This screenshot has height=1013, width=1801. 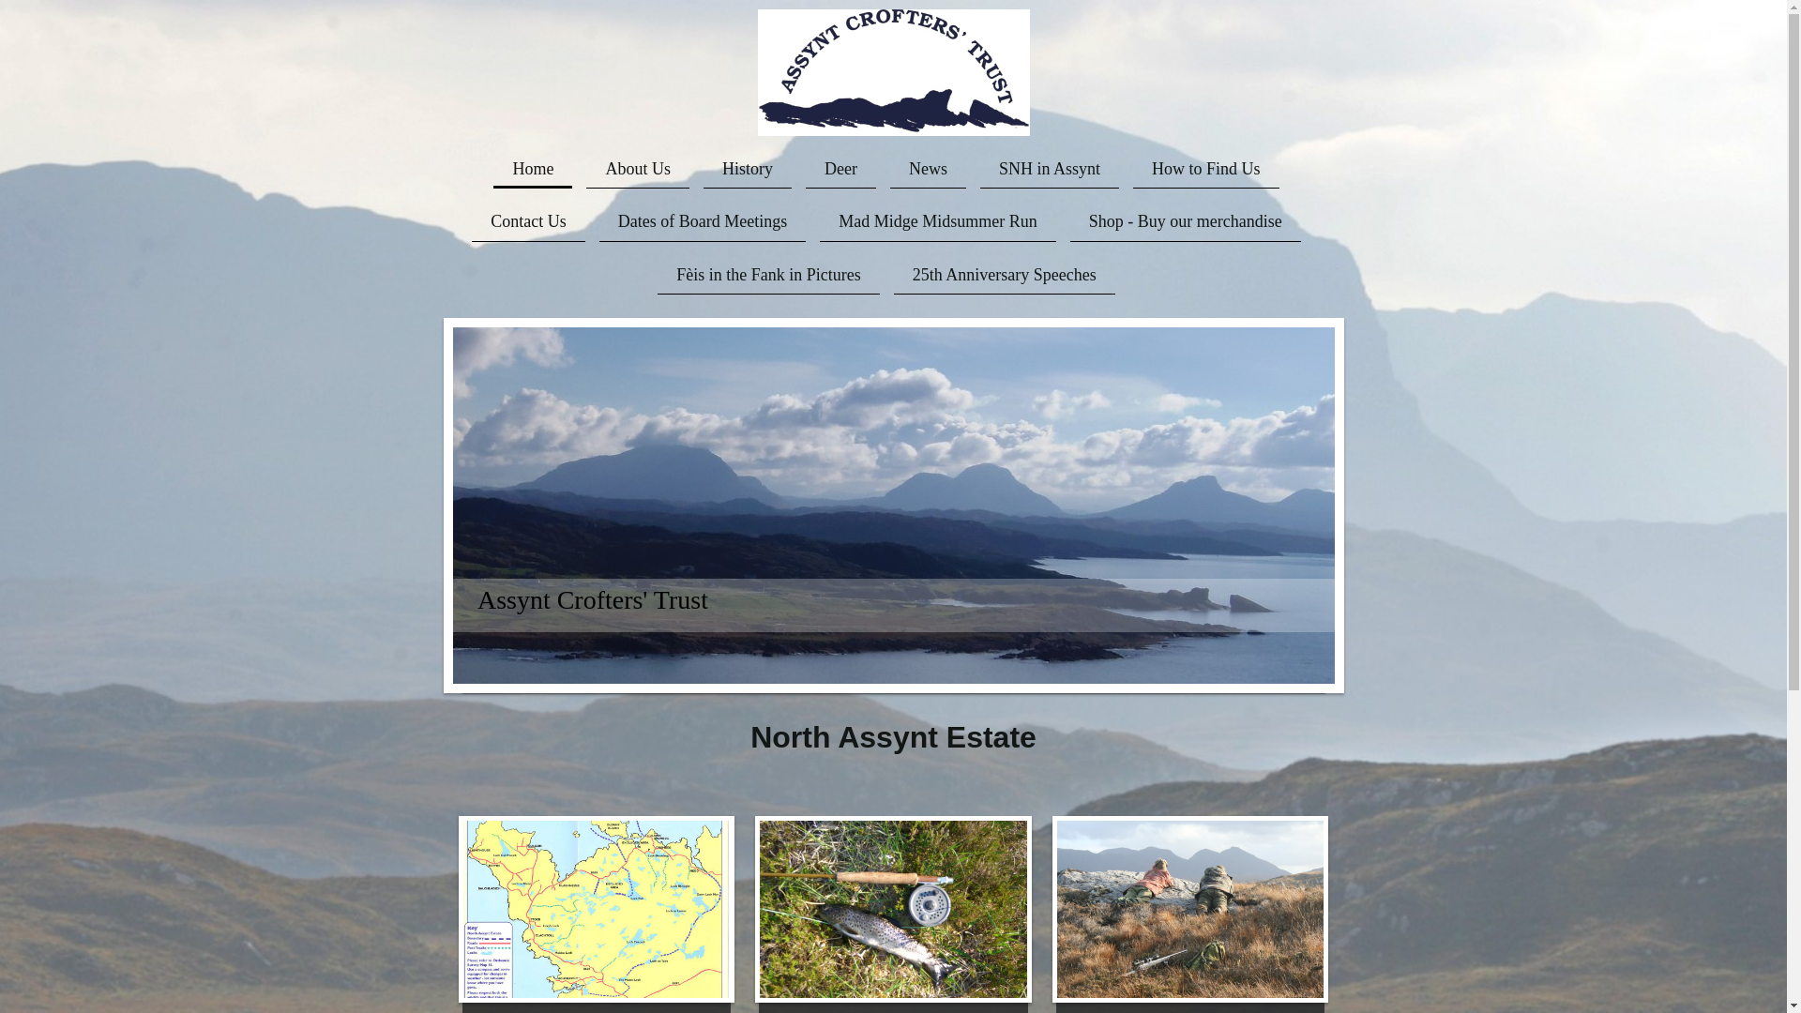 What do you see at coordinates (533, 168) in the screenshot?
I see `Home` at bounding box center [533, 168].